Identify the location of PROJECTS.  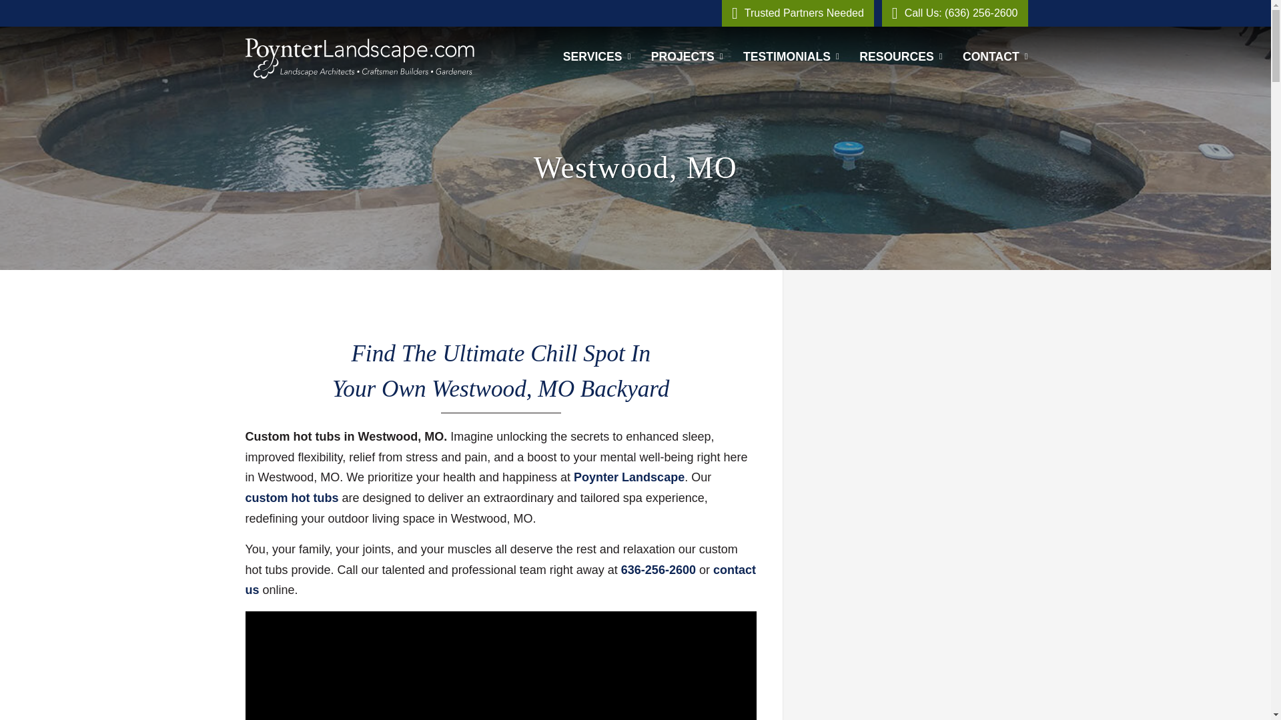
(687, 56).